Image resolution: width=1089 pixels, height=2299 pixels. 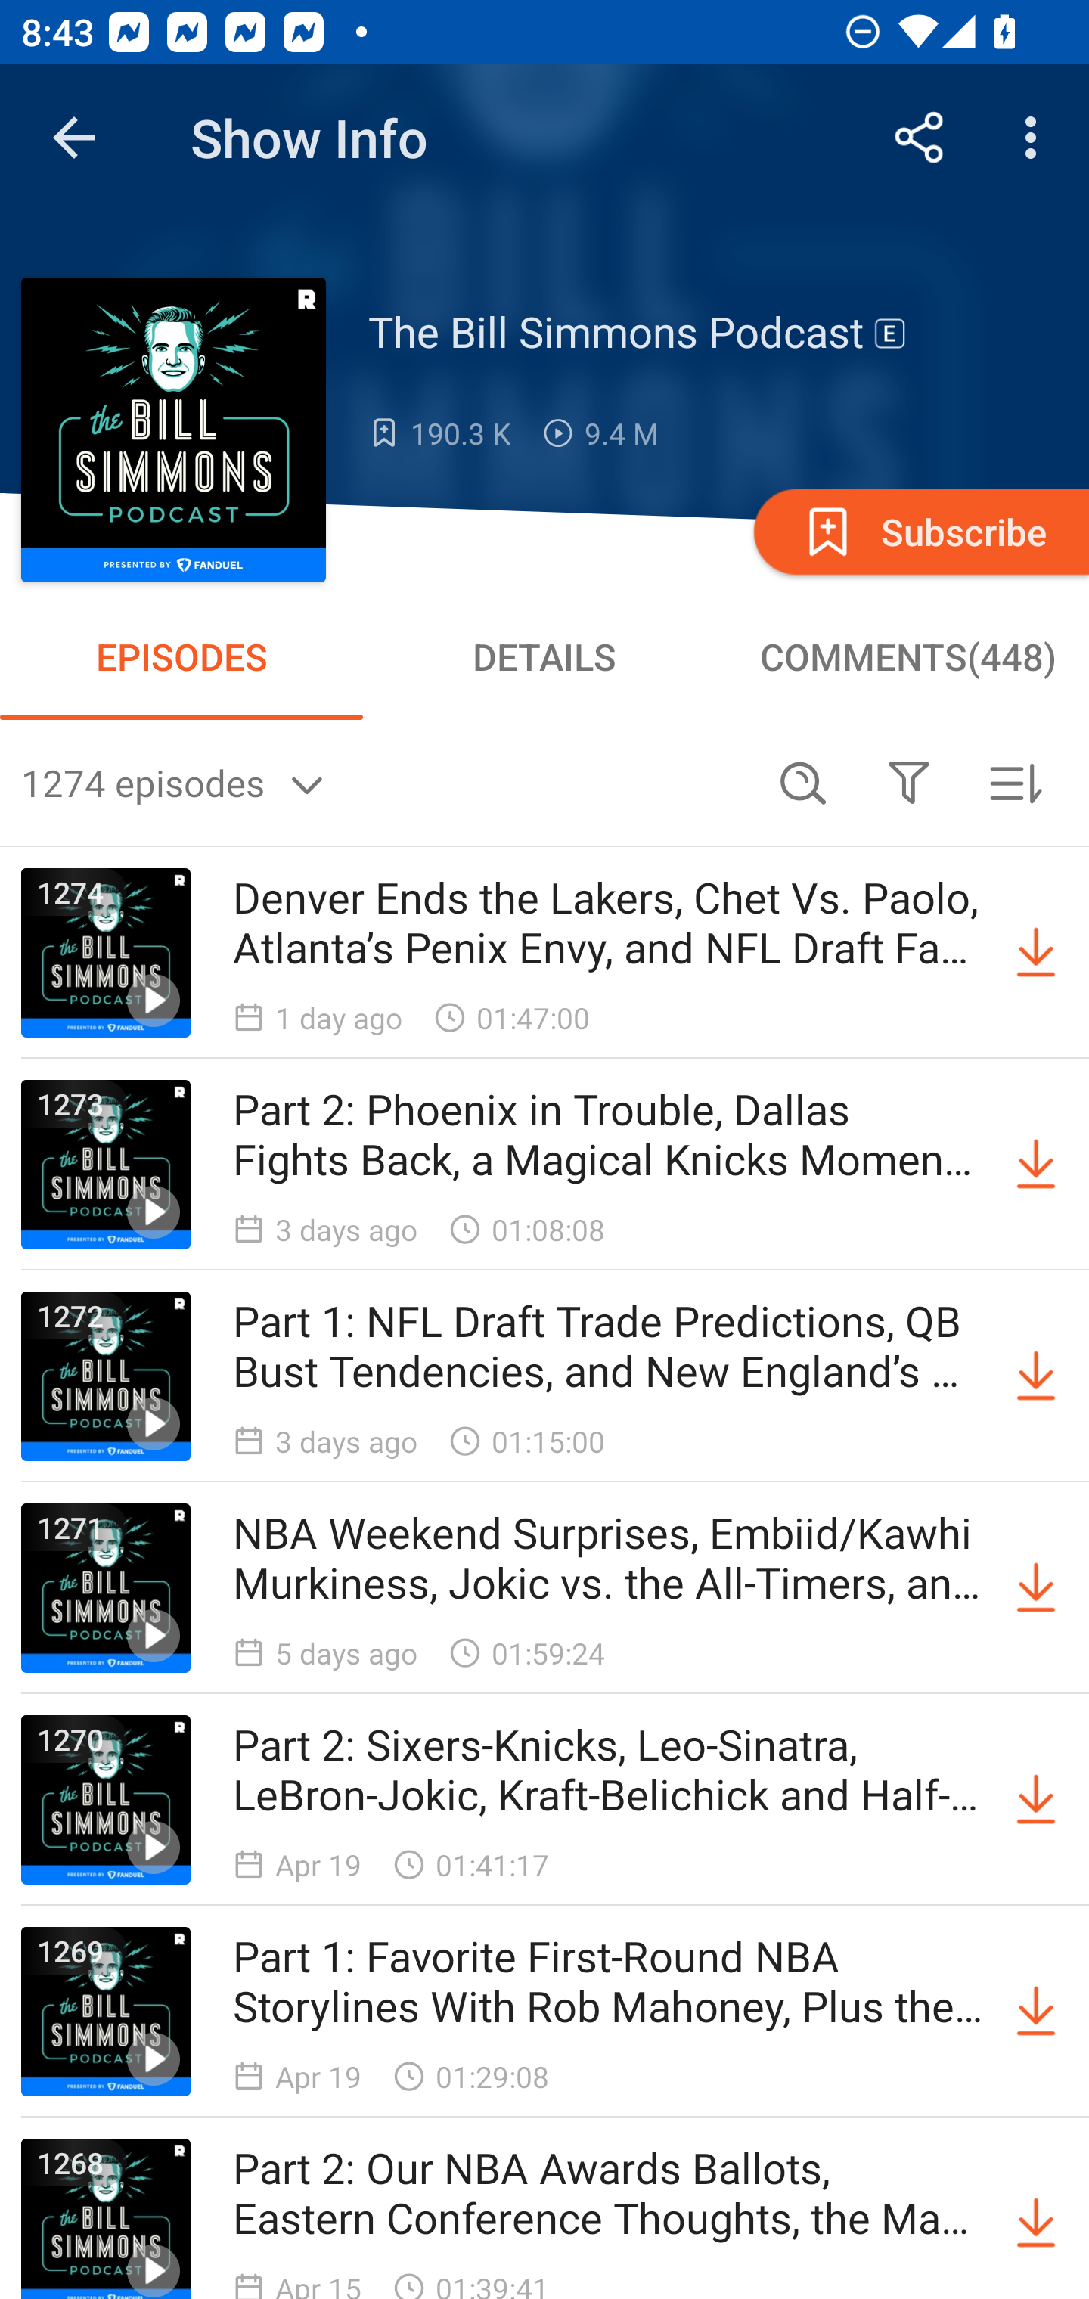 What do you see at coordinates (1036, 138) in the screenshot?
I see `More options` at bounding box center [1036, 138].